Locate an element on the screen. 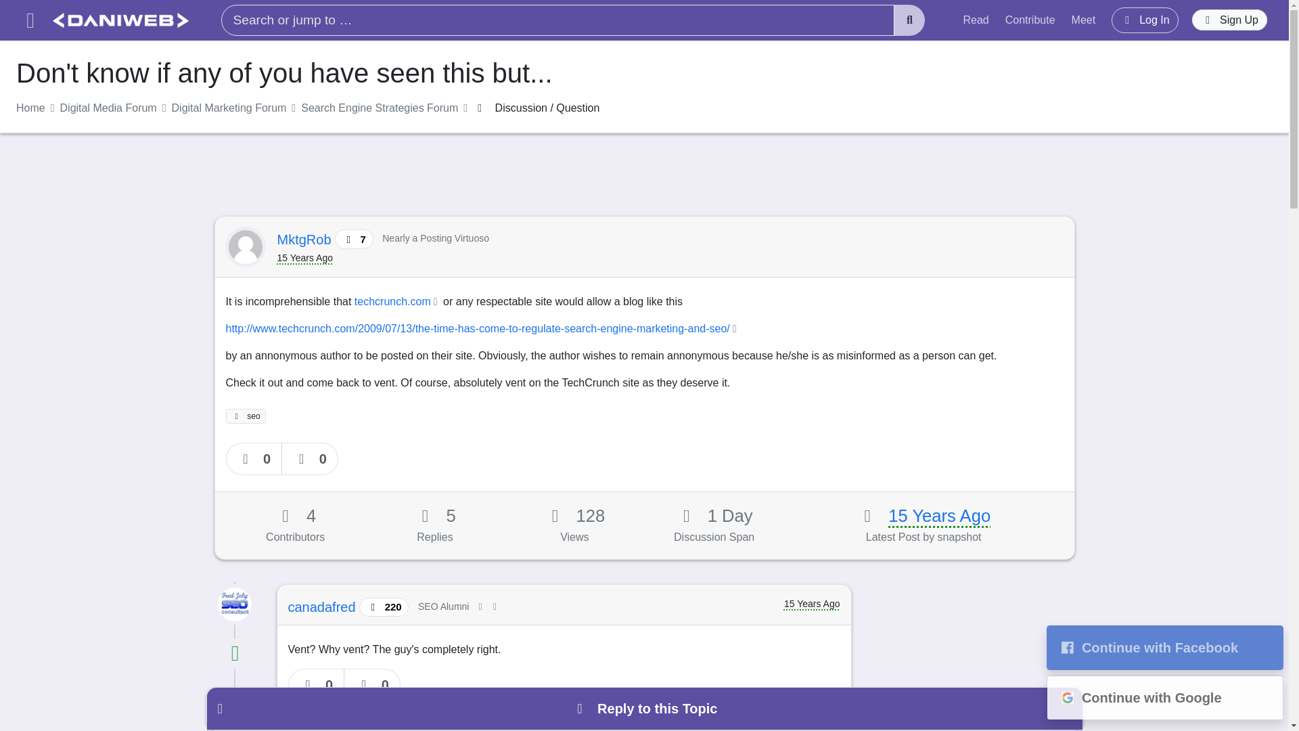  Home is located at coordinates (30, 108).